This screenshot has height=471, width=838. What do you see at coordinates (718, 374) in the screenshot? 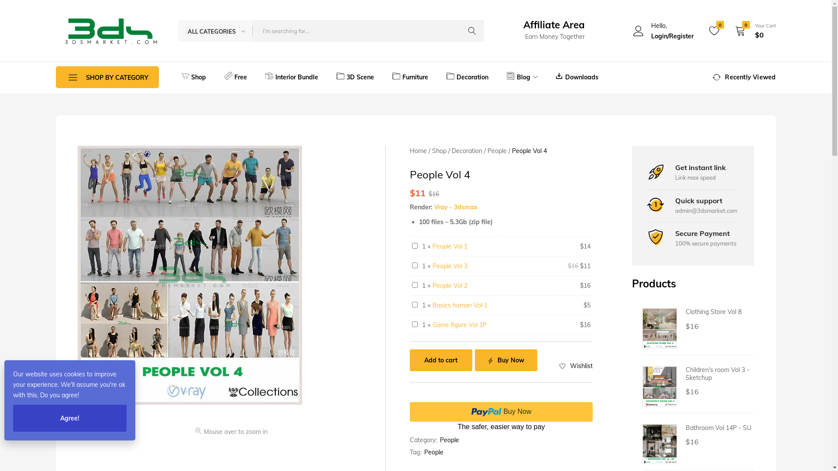
I see `Children's room Vol 3 - Sketchup` at bounding box center [718, 374].